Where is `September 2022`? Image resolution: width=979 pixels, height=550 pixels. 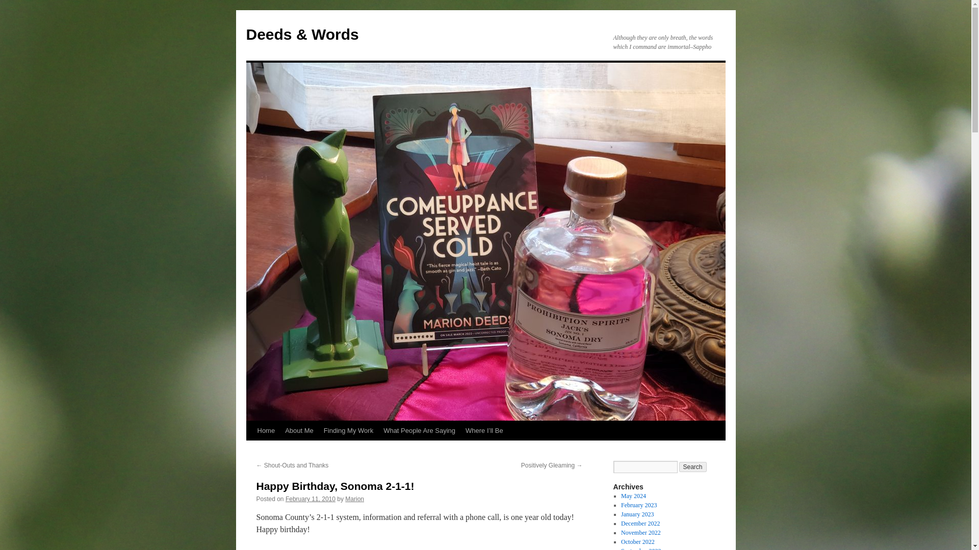 September 2022 is located at coordinates (640, 548).